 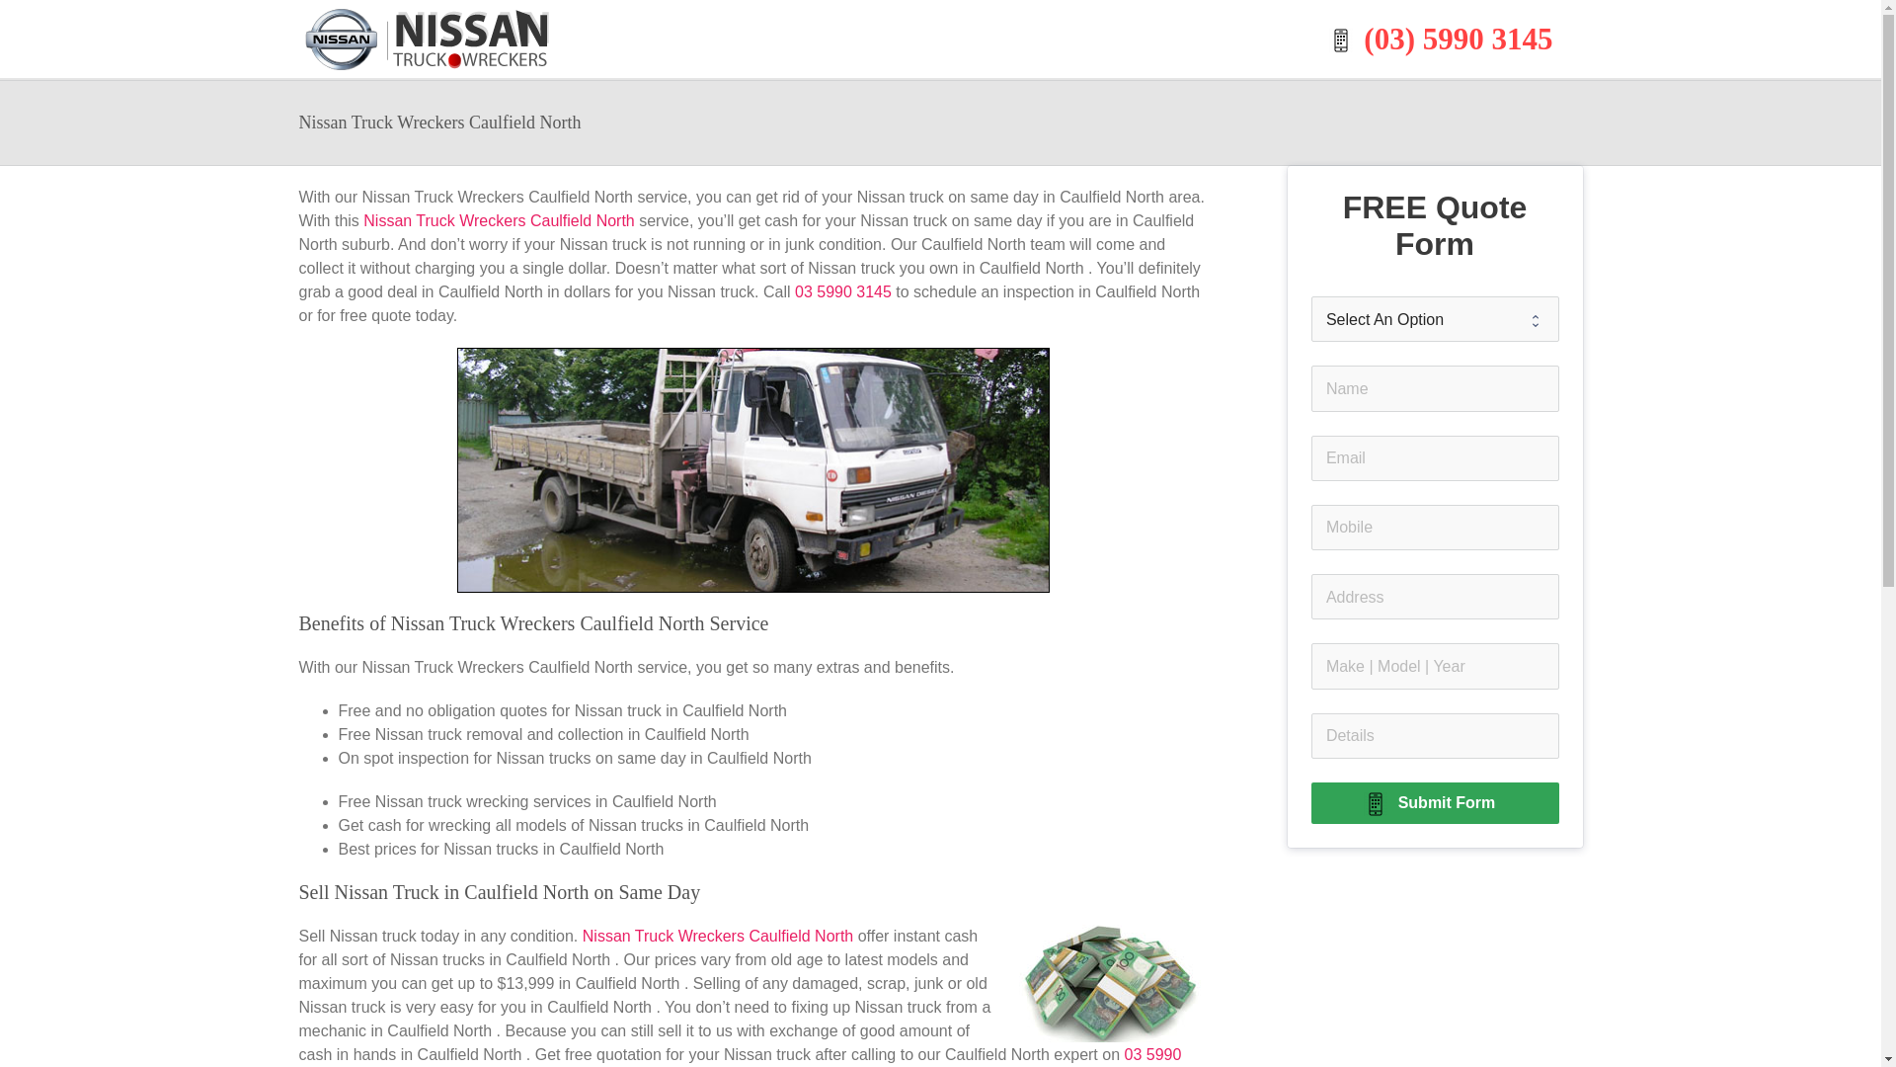 I want to click on Submit Form, so click(x=1436, y=803).